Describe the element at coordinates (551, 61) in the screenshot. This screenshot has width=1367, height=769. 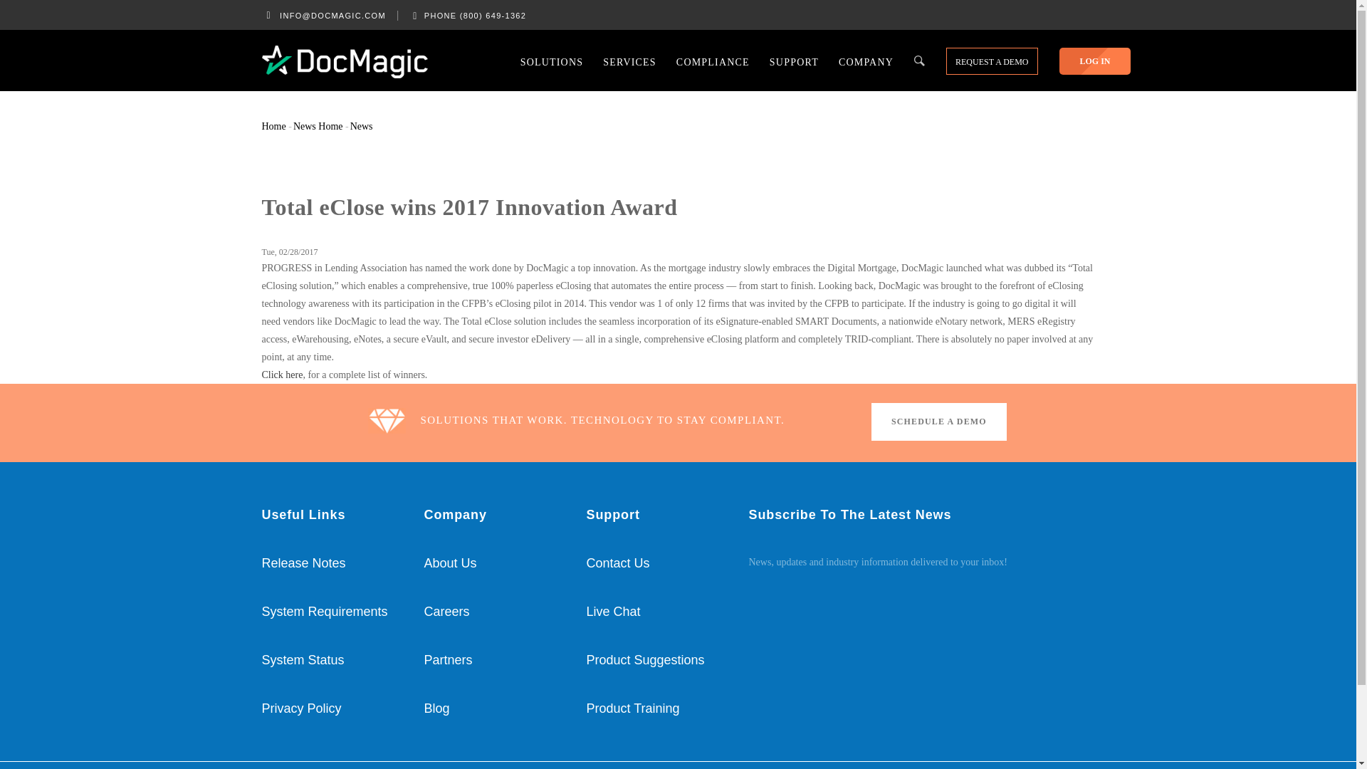
I see `SOLUTIONS` at that location.